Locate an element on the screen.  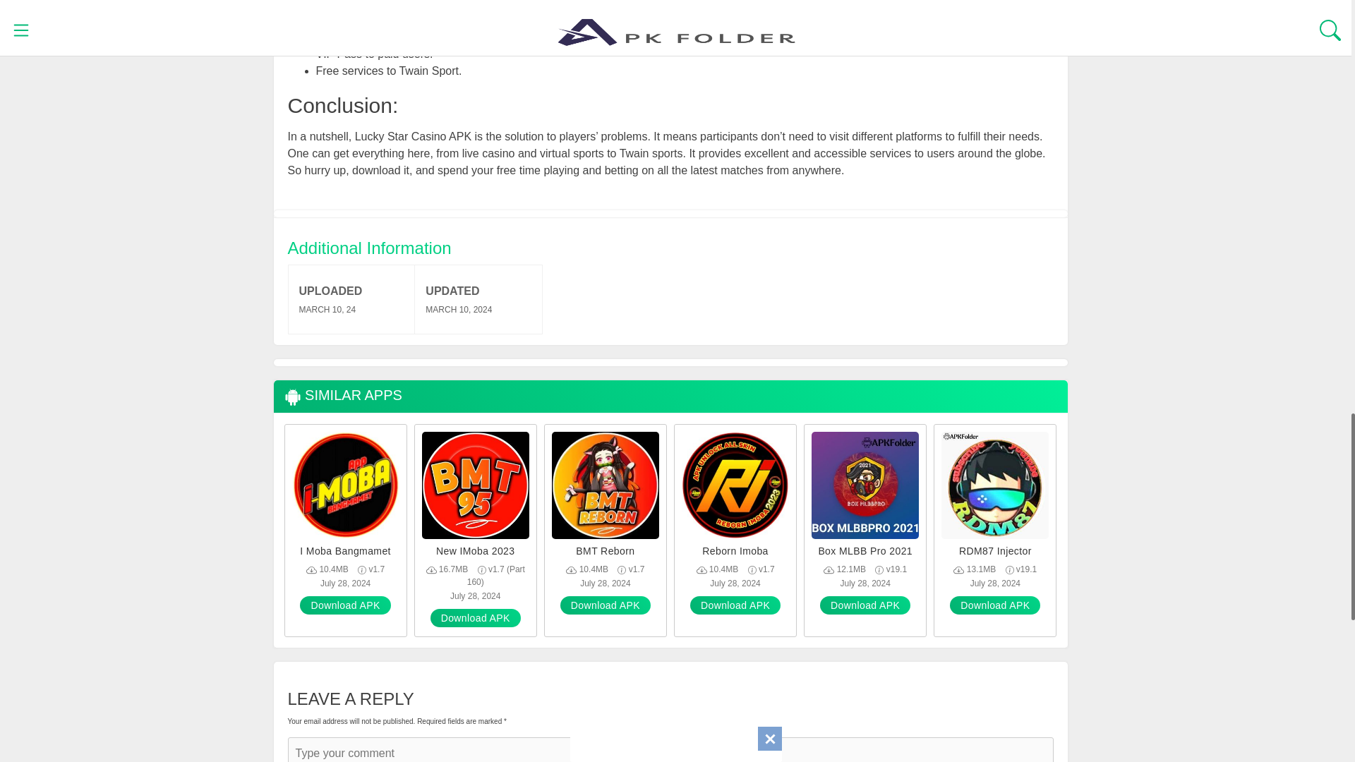
Reborn Imoba is located at coordinates (735, 550).